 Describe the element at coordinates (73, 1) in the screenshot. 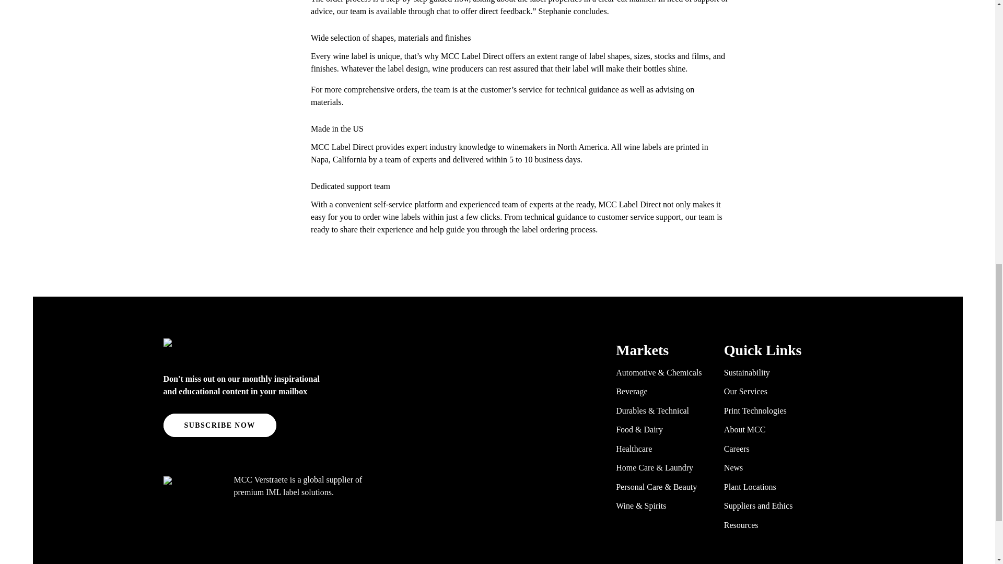

I see `Print` at that location.